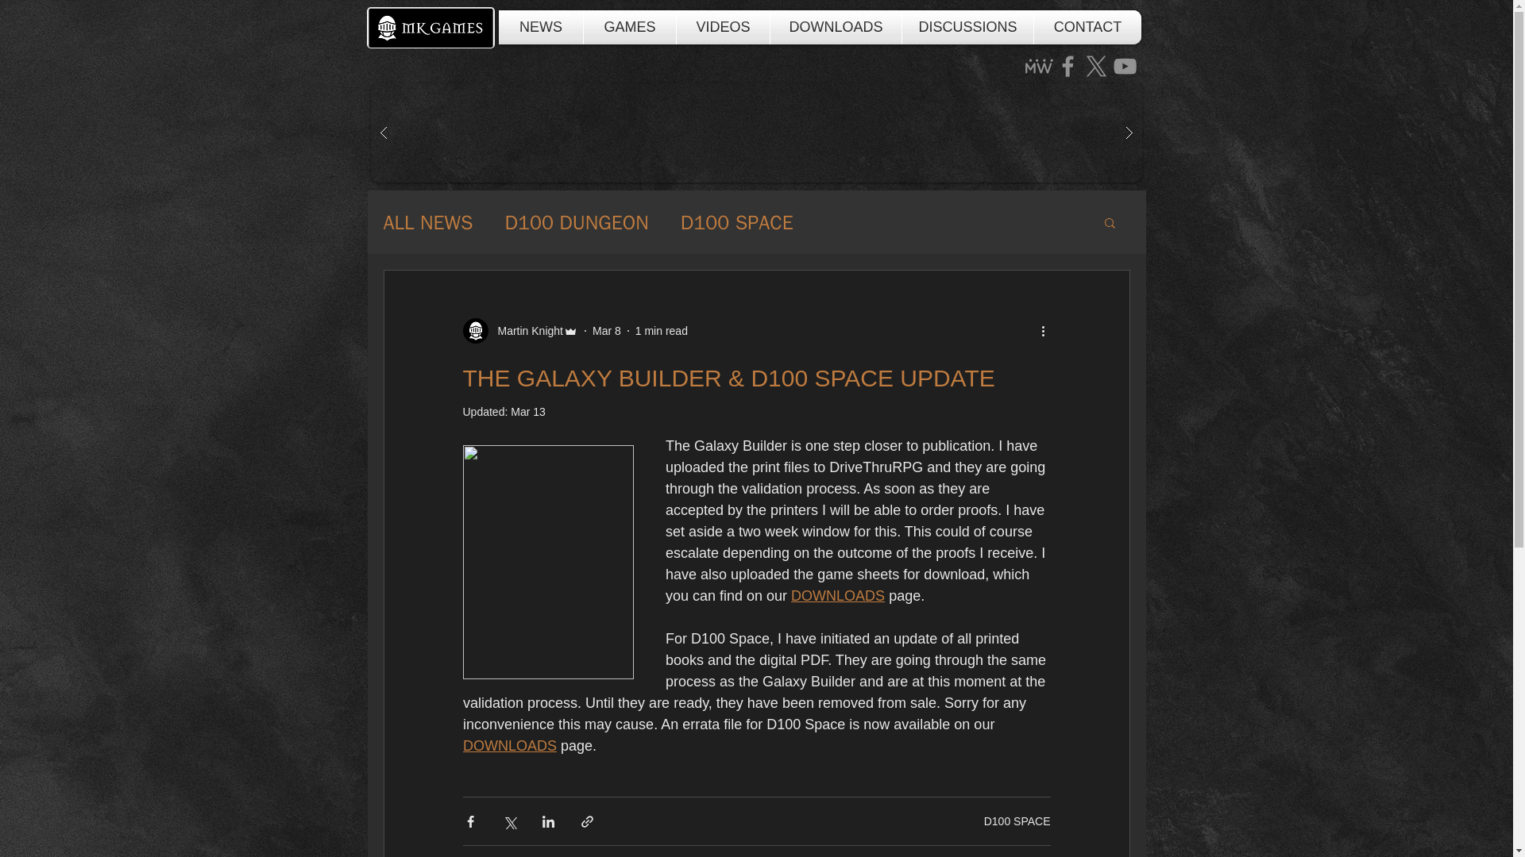 Image resolution: width=1525 pixels, height=857 pixels. I want to click on DOWNLOADS, so click(508, 746).